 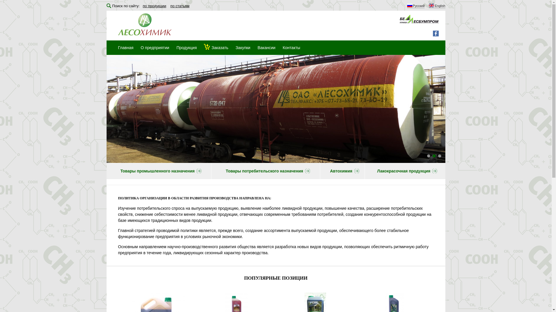 What do you see at coordinates (437, 6) in the screenshot?
I see `English` at bounding box center [437, 6].